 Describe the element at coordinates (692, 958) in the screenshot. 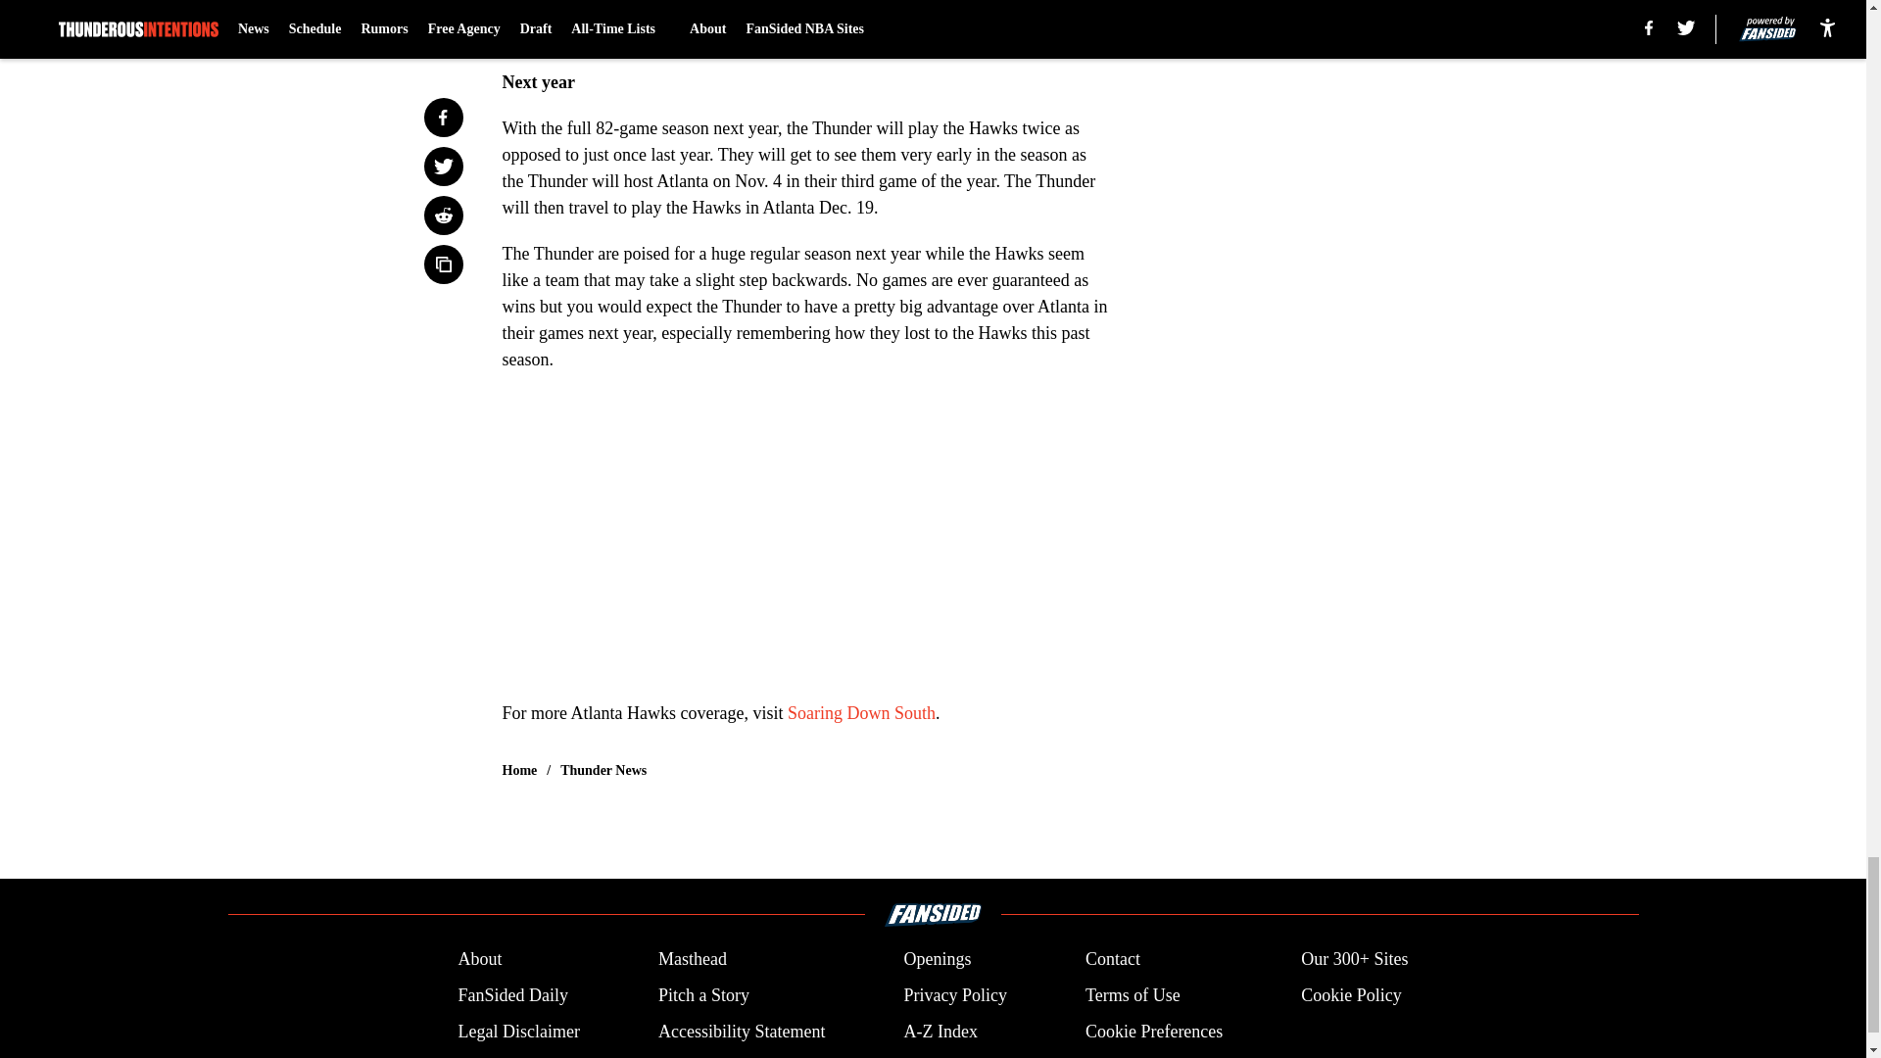

I see `Masthead` at that location.